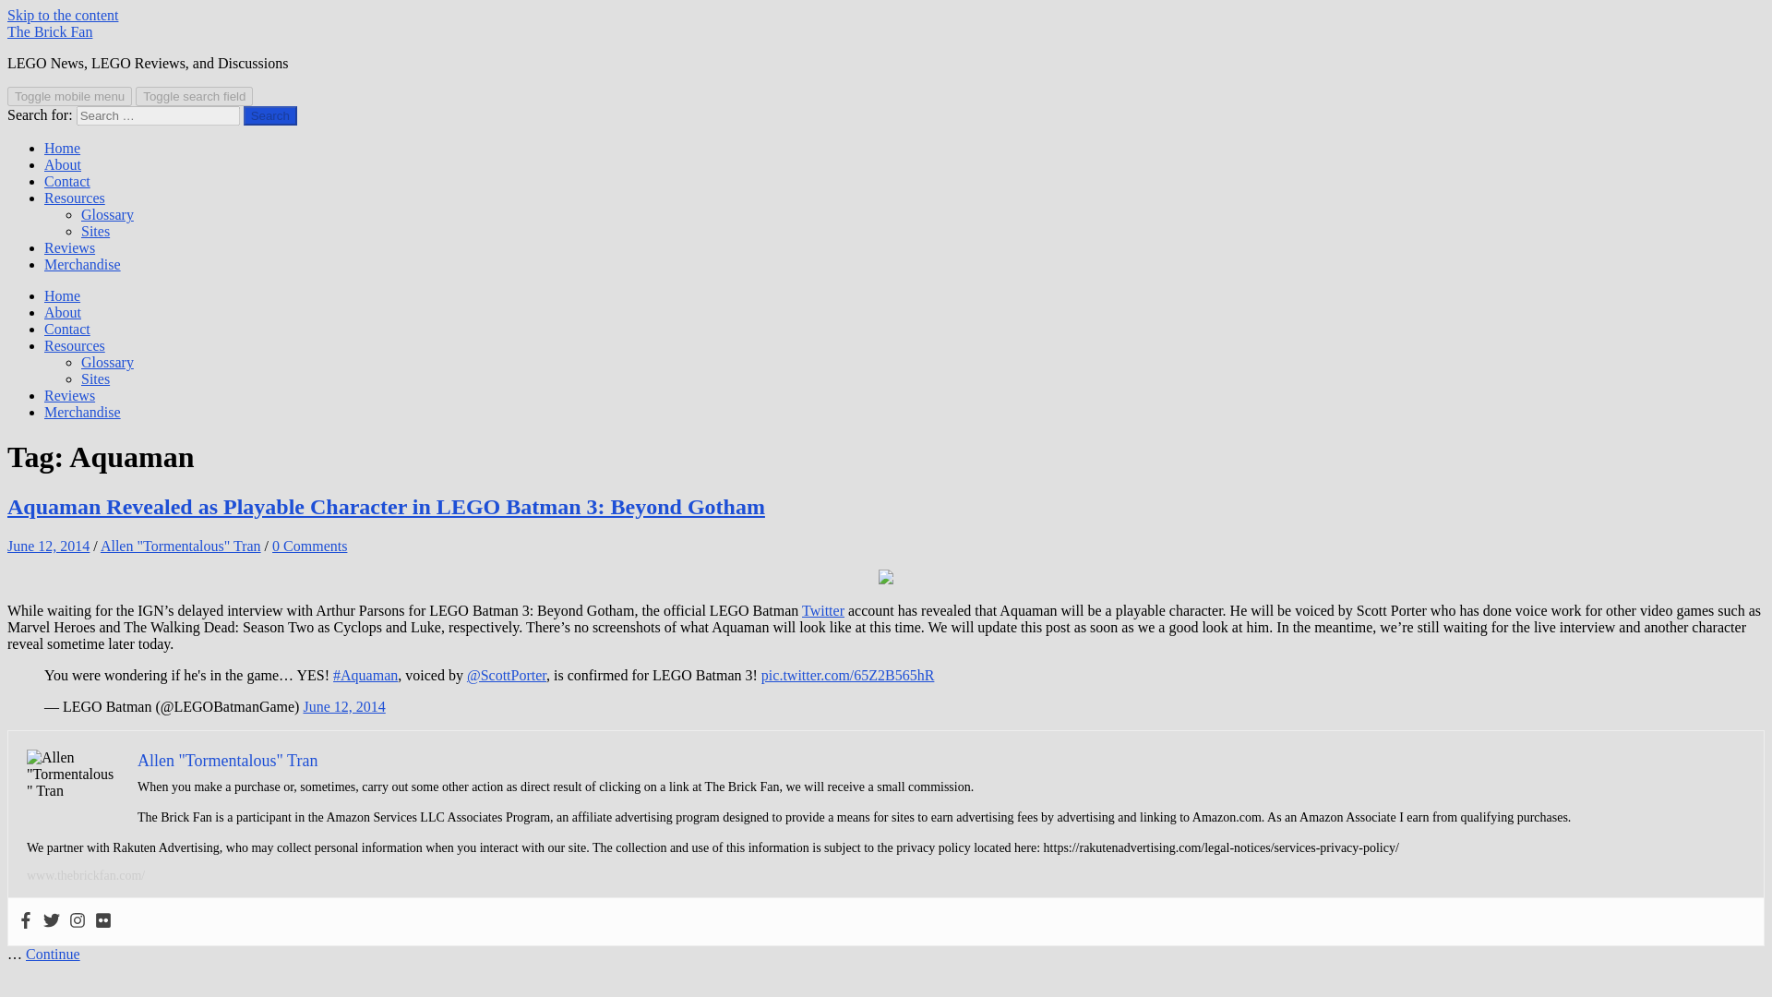 This screenshot has height=997, width=1772. Describe the element at coordinates (66, 329) in the screenshot. I see `Contact` at that location.